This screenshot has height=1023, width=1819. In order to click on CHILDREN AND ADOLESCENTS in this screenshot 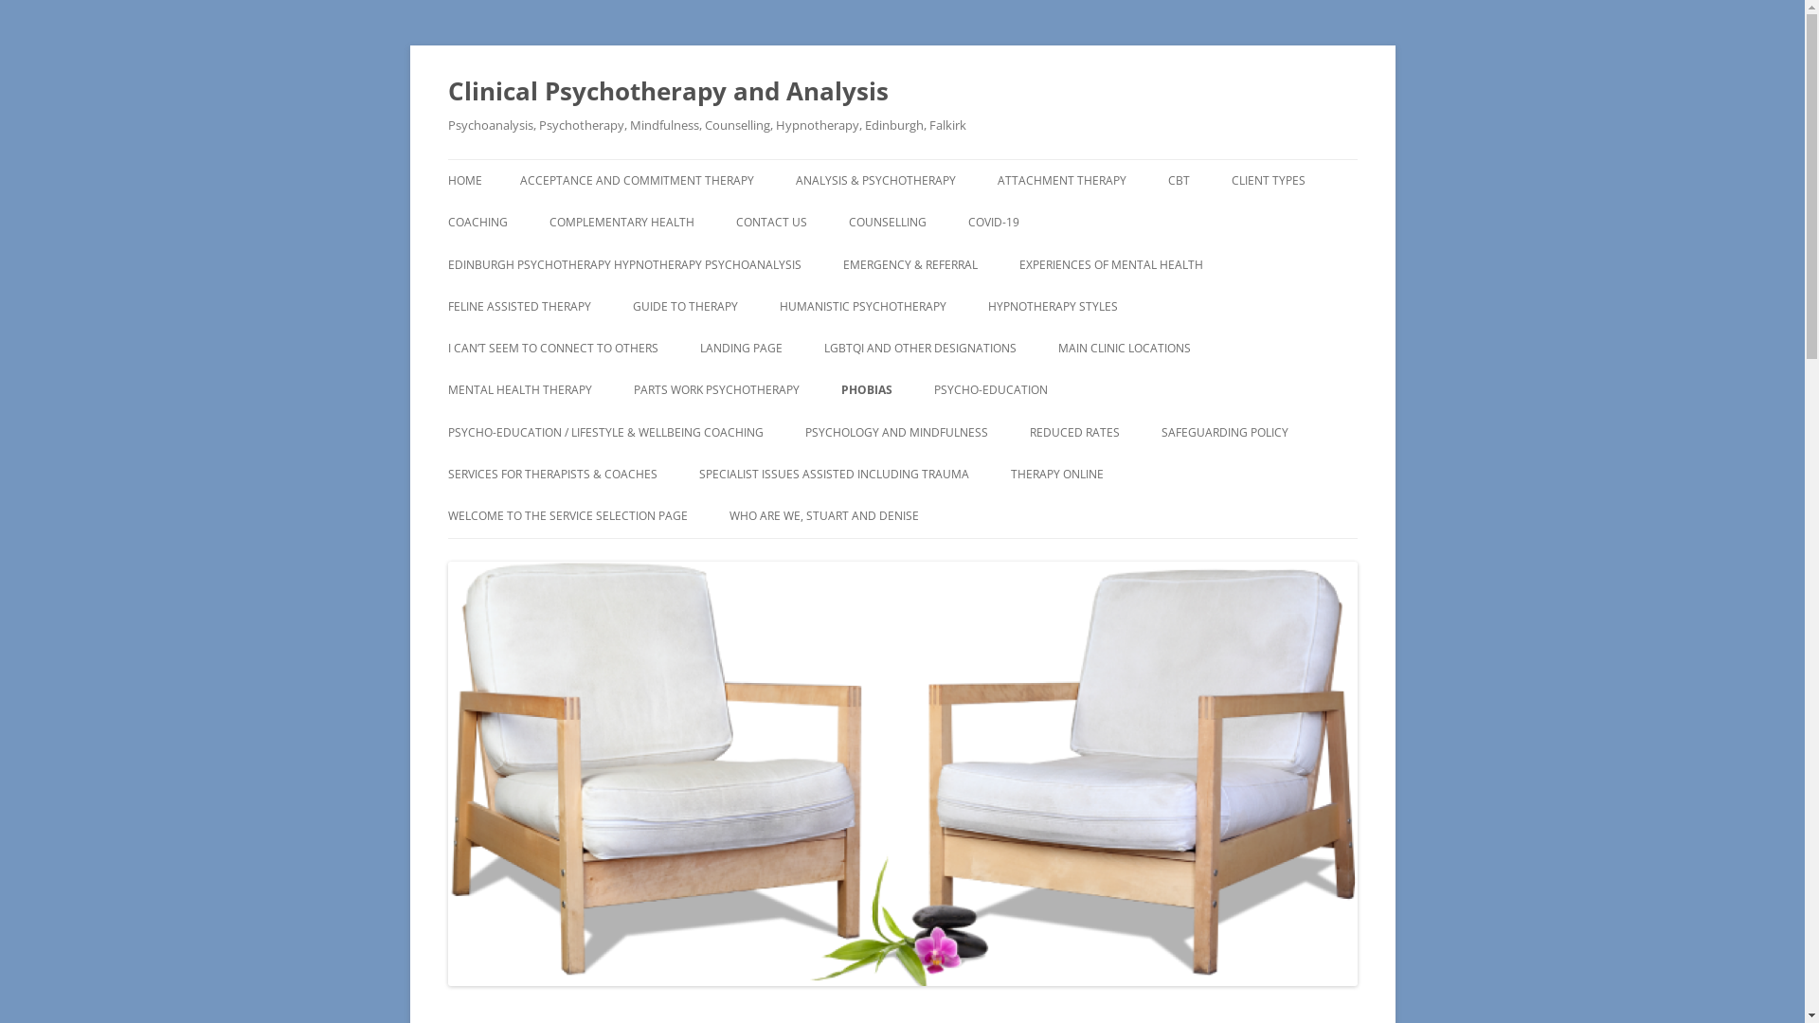, I will do `click(1326, 222)`.